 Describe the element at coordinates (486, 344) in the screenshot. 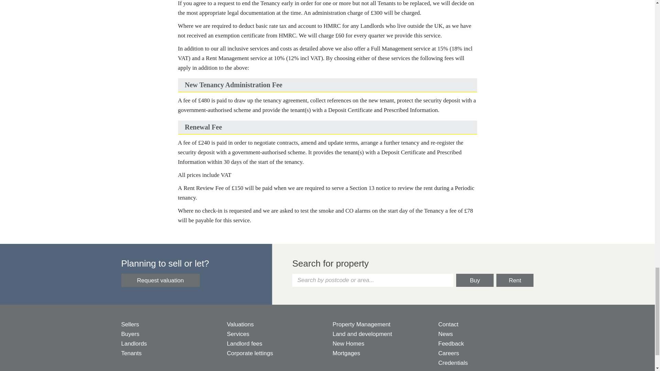

I see `Feedback` at that location.